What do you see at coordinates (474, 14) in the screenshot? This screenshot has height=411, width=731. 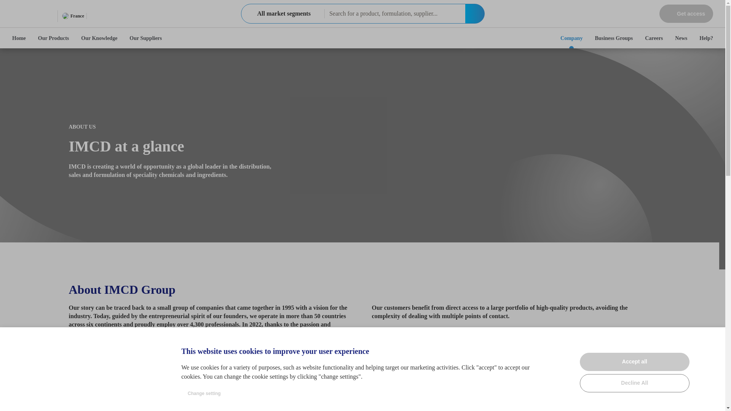 I see `Search` at bounding box center [474, 14].